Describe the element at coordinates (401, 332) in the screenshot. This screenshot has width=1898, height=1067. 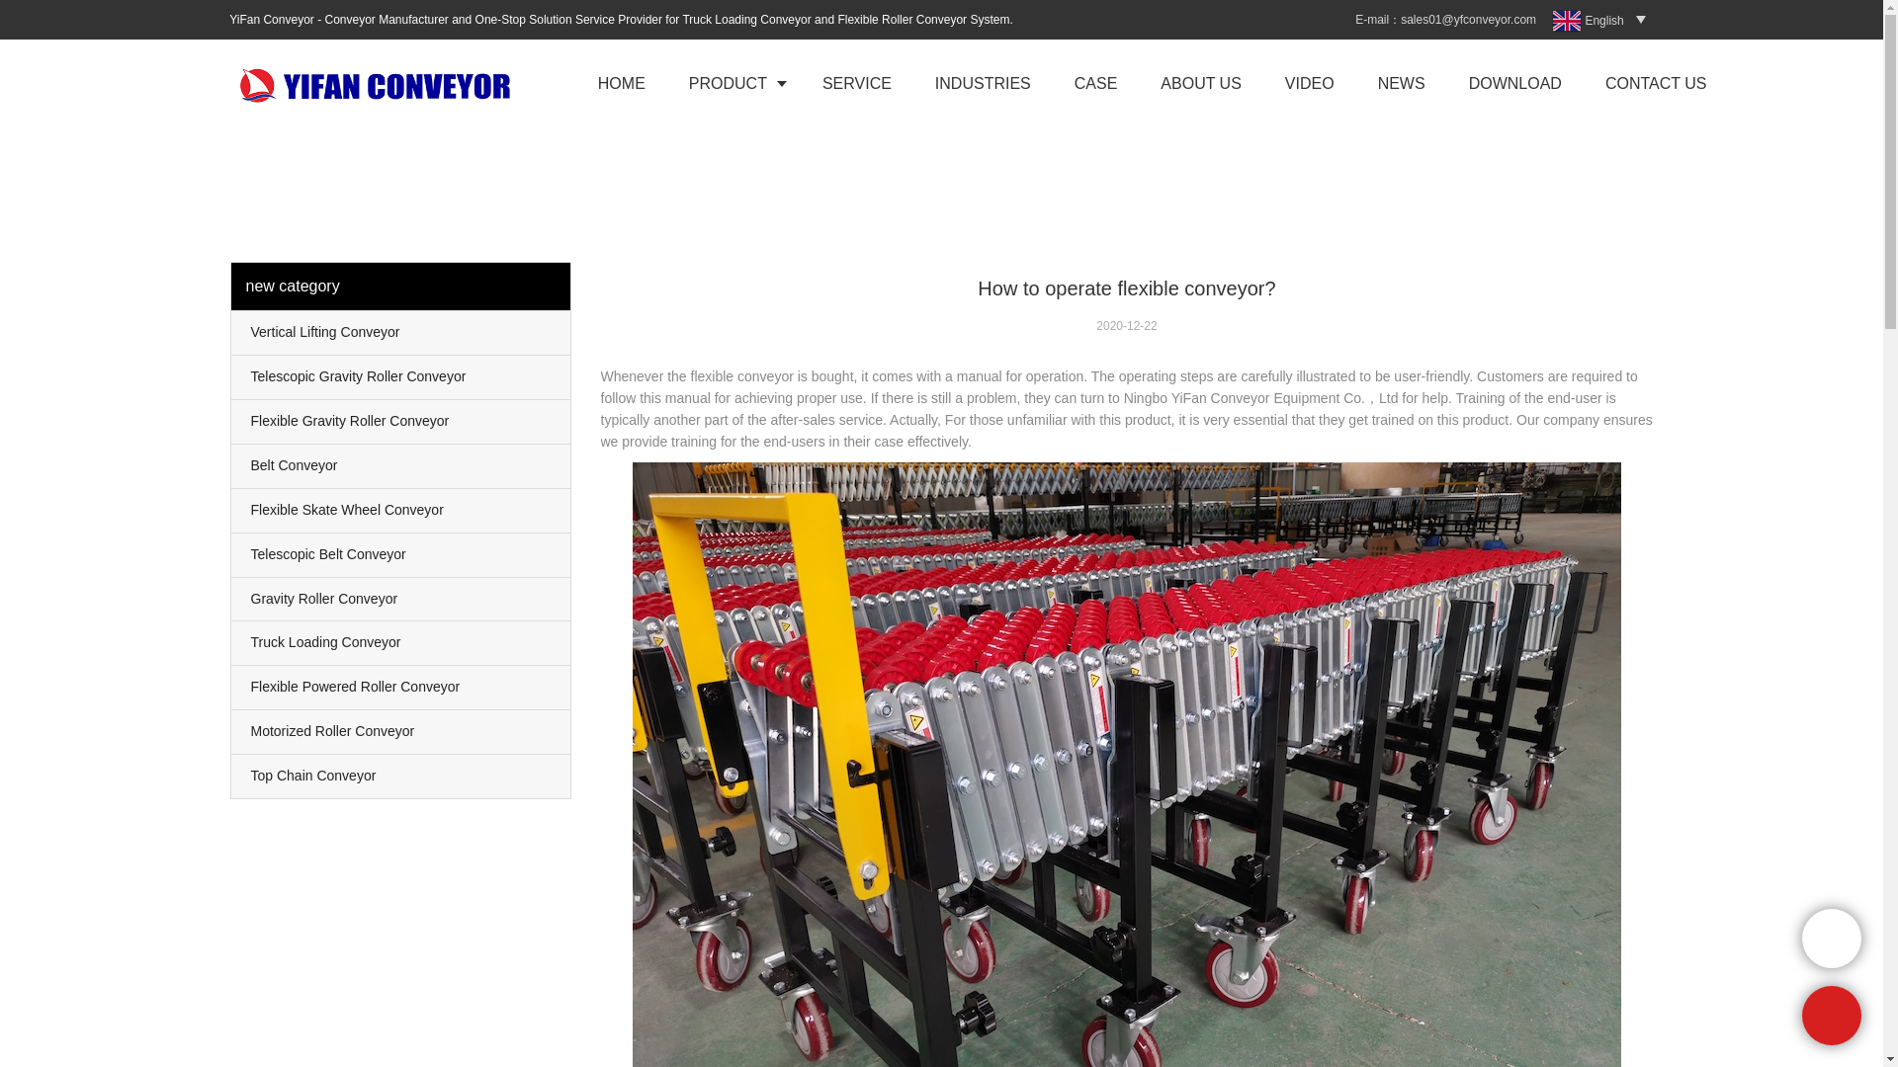
I see `Vertical Lifting Conveyor` at that location.